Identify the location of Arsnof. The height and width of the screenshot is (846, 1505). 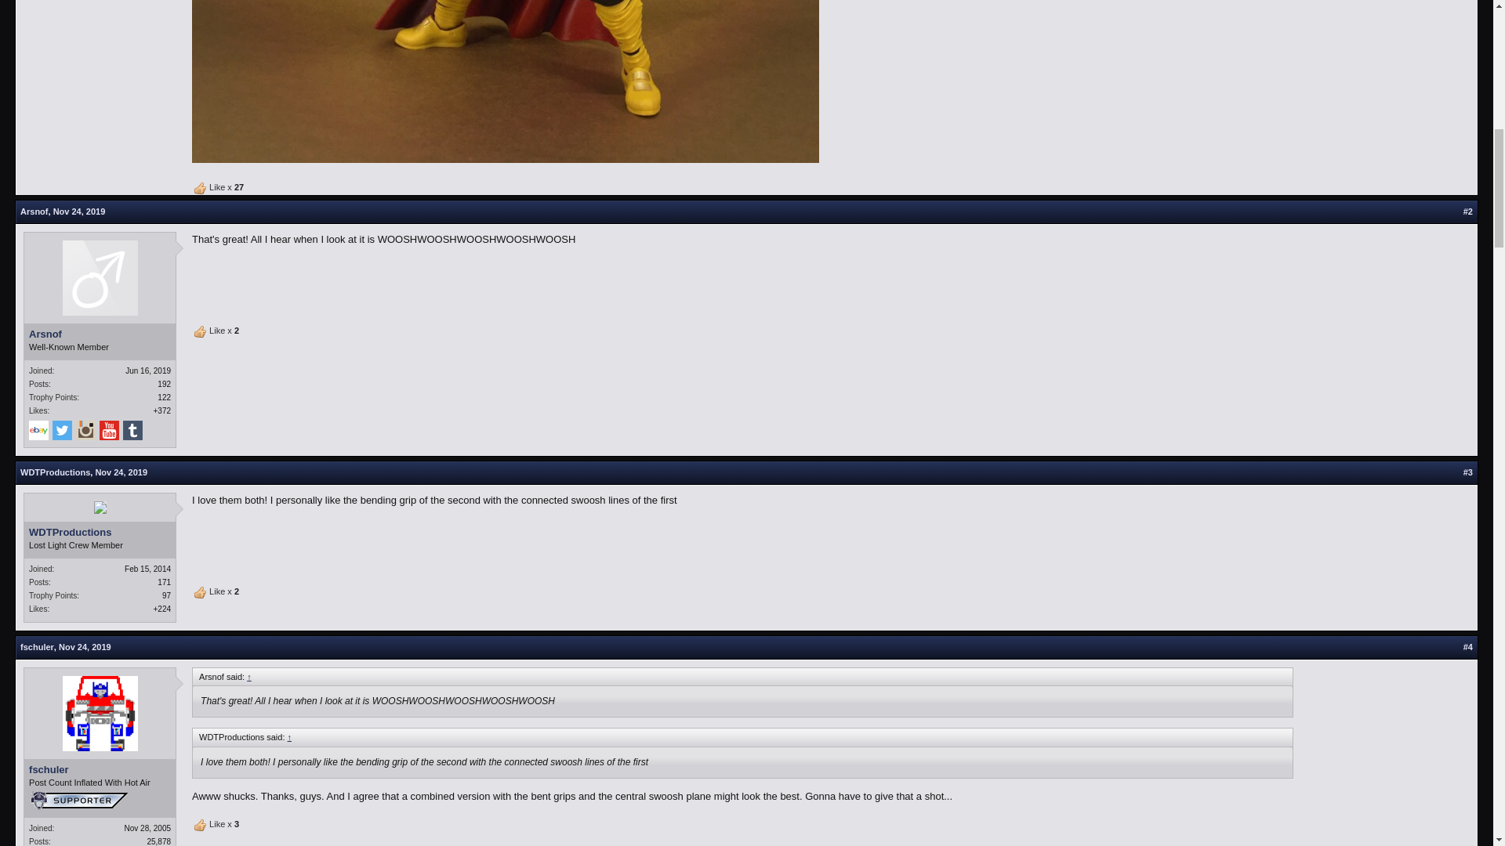
(34, 211).